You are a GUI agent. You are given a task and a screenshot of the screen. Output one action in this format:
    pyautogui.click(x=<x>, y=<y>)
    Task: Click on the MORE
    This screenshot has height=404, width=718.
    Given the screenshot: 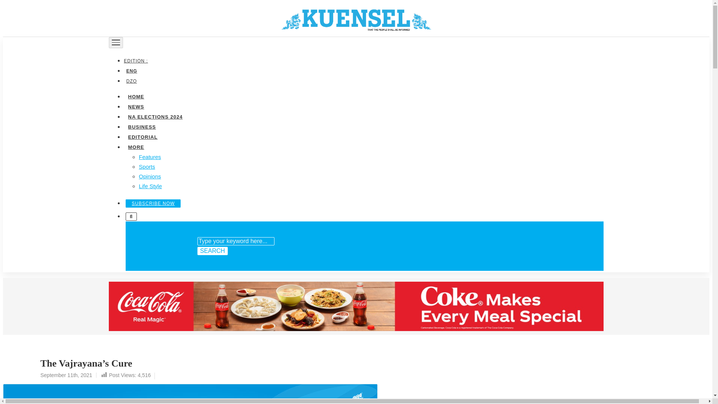 What is the action you would take?
    pyautogui.click(x=135, y=147)
    